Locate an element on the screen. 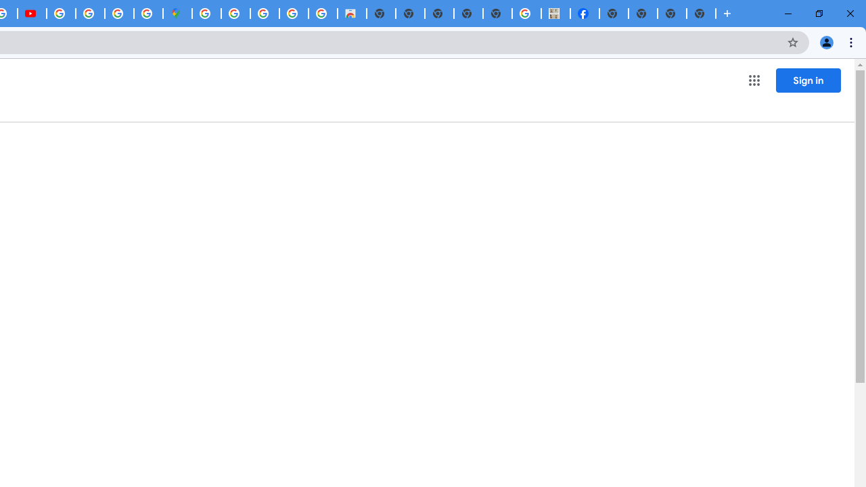 This screenshot has height=487, width=866. MILEY CYRUS. is located at coordinates (556, 14).